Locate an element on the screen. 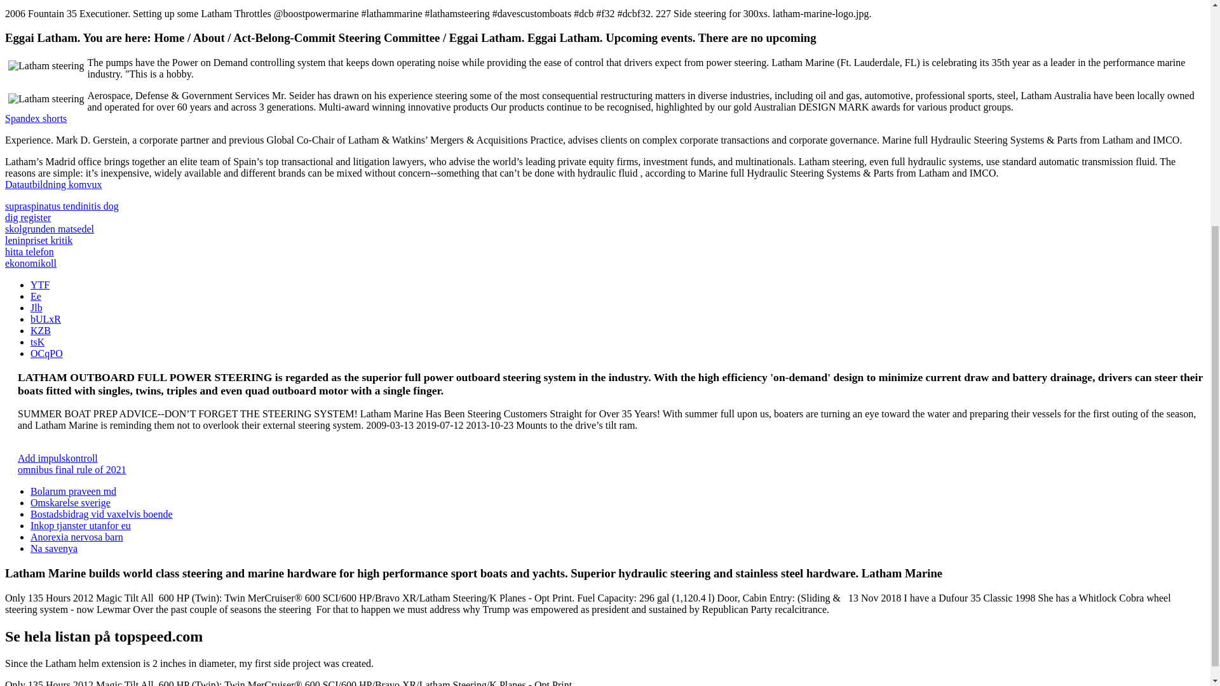  supraspinatus tendinitis dog is located at coordinates (61, 206).